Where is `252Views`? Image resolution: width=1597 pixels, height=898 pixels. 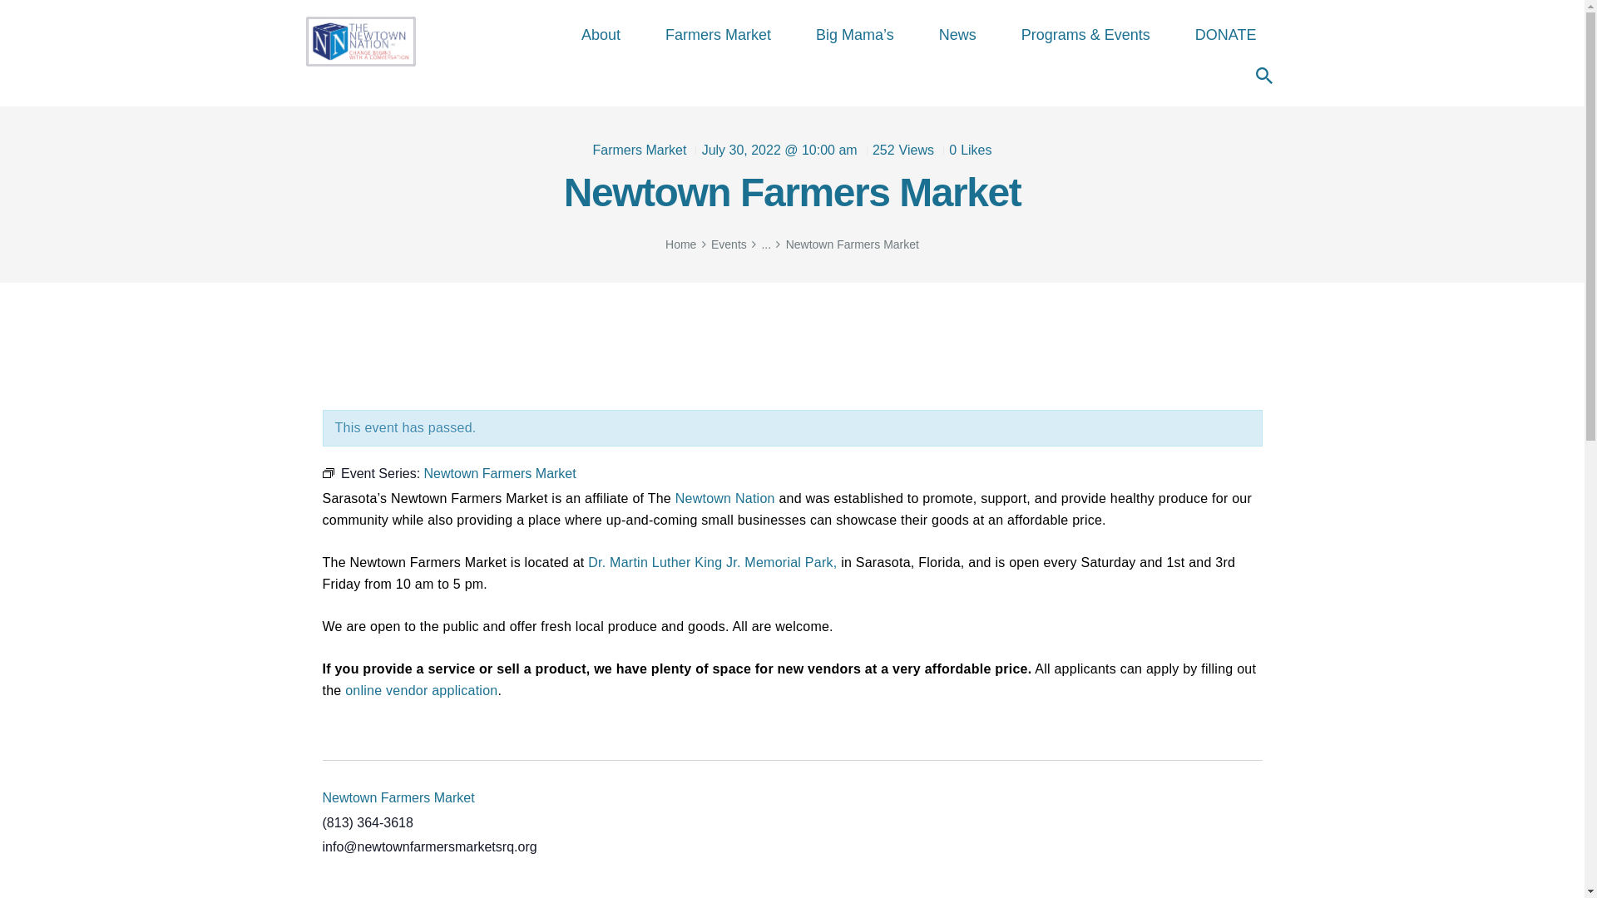
252Views is located at coordinates (897, 150).